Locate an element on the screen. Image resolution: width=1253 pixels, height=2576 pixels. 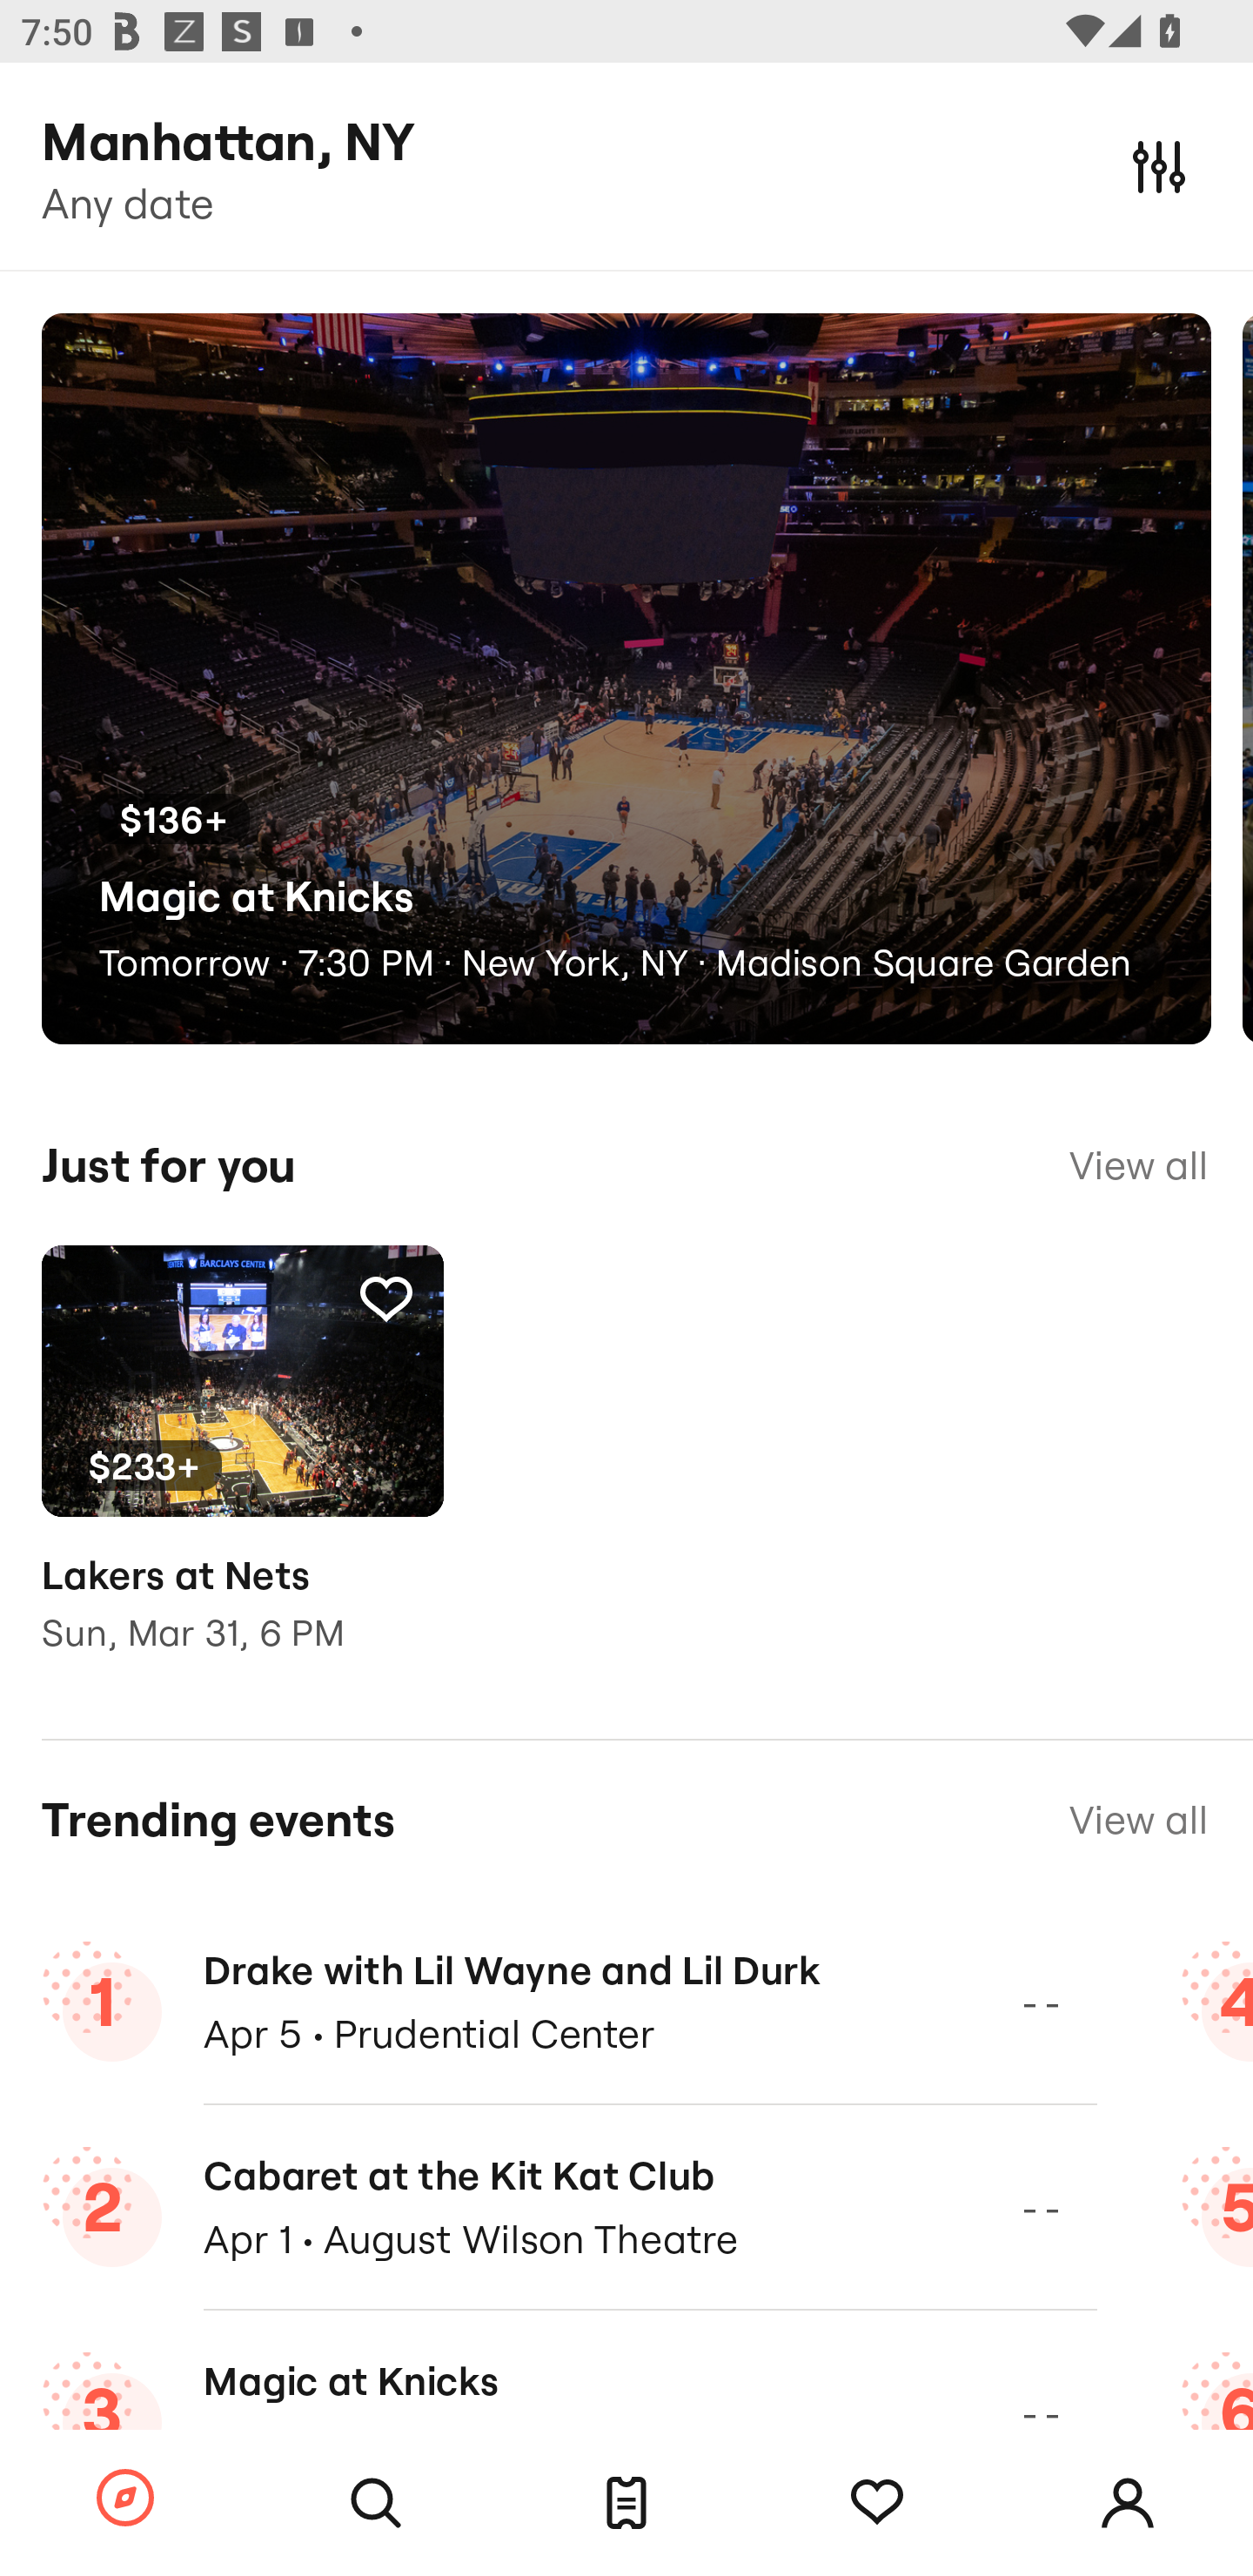
Tickets is located at coordinates (626, 2503).